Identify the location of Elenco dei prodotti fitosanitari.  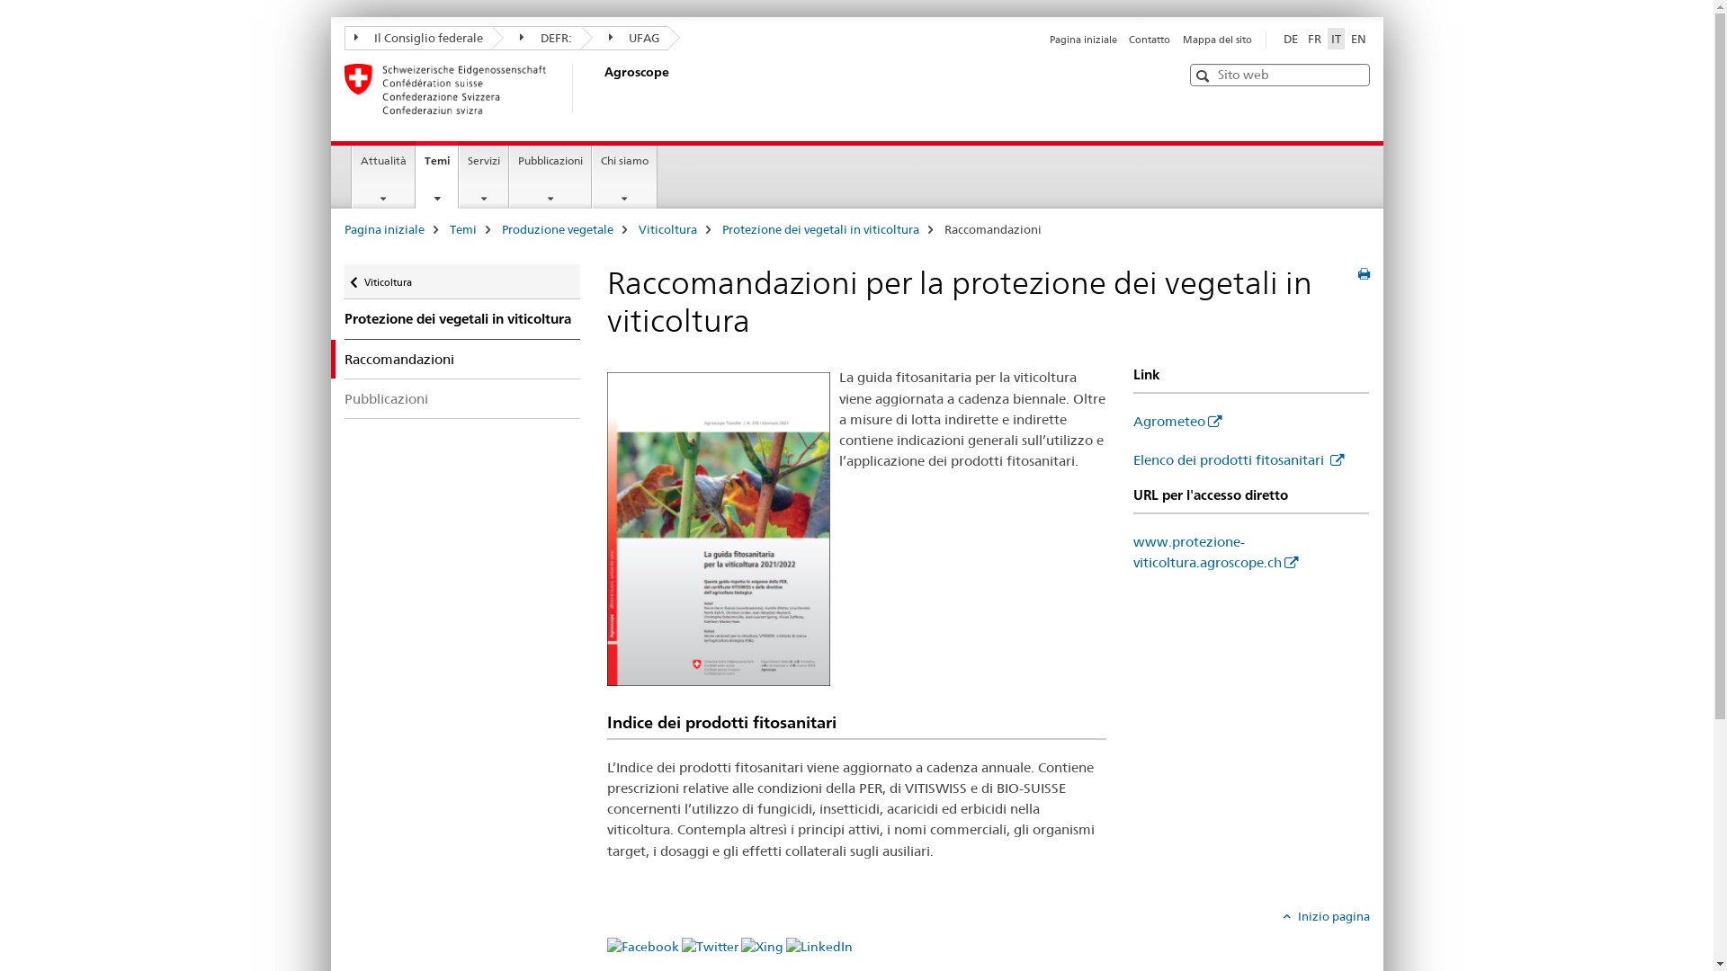
(1239, 460).